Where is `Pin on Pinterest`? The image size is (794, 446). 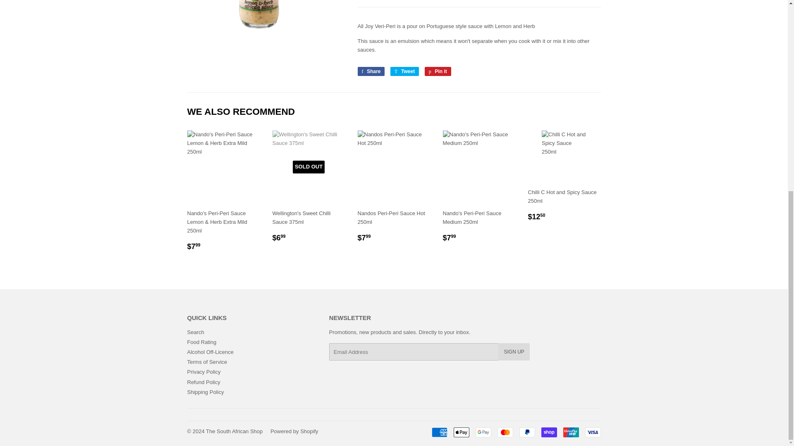 Pin on Pinterest is located at coordinates (438, 71).